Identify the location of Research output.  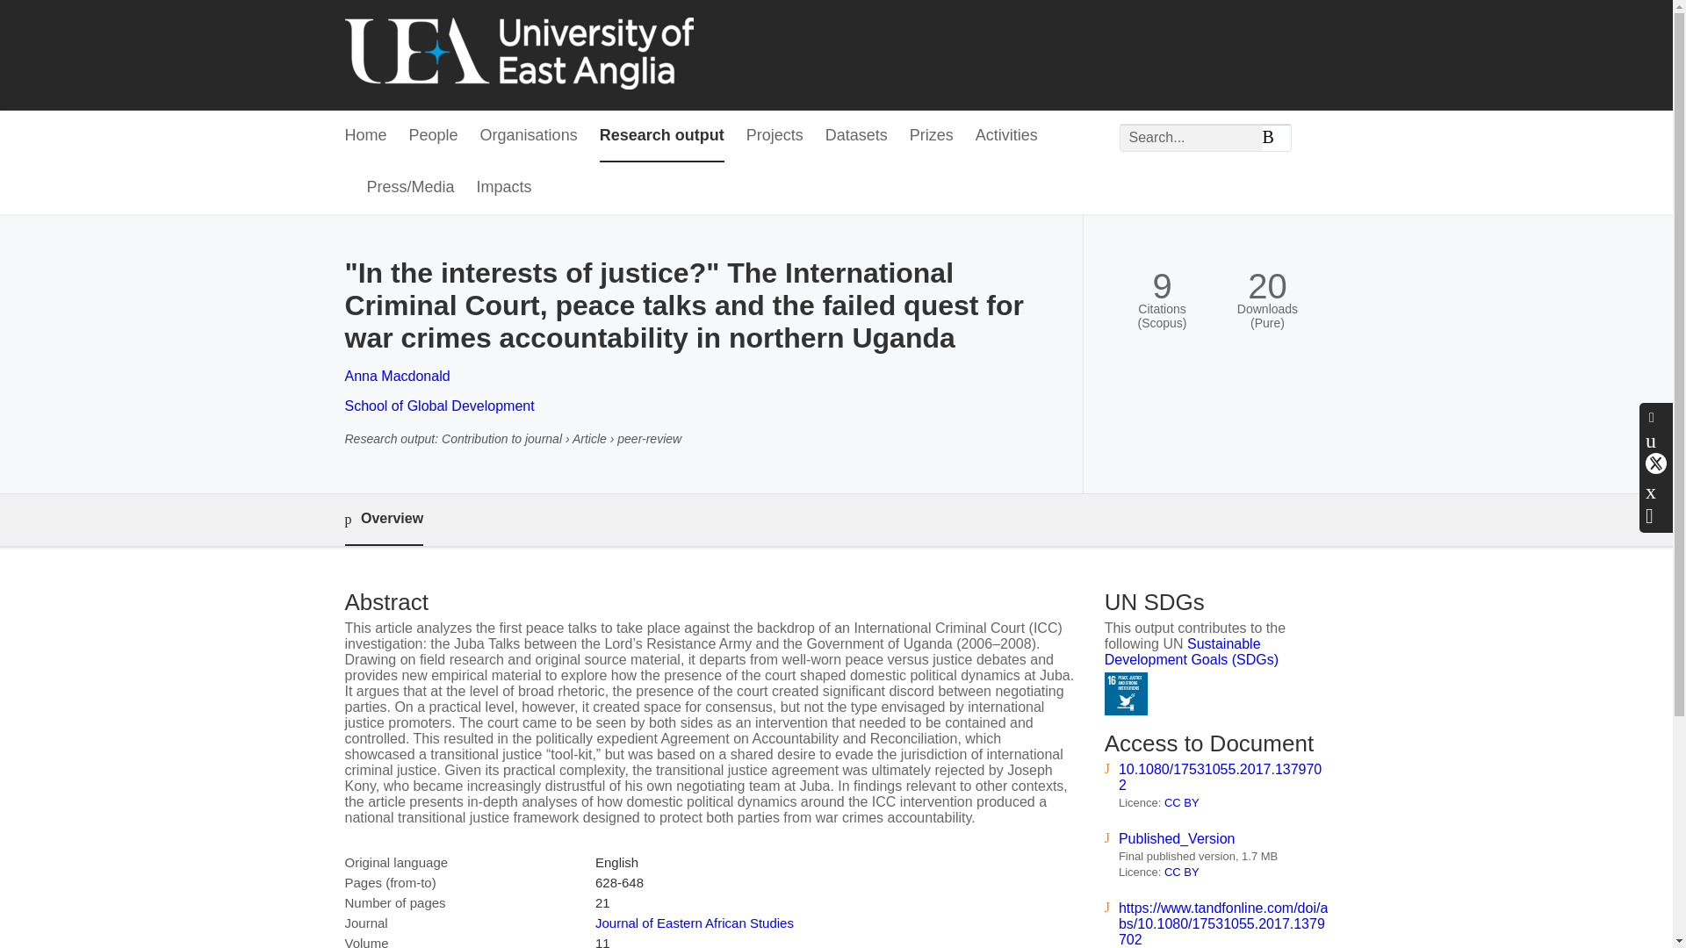
(662, 136).